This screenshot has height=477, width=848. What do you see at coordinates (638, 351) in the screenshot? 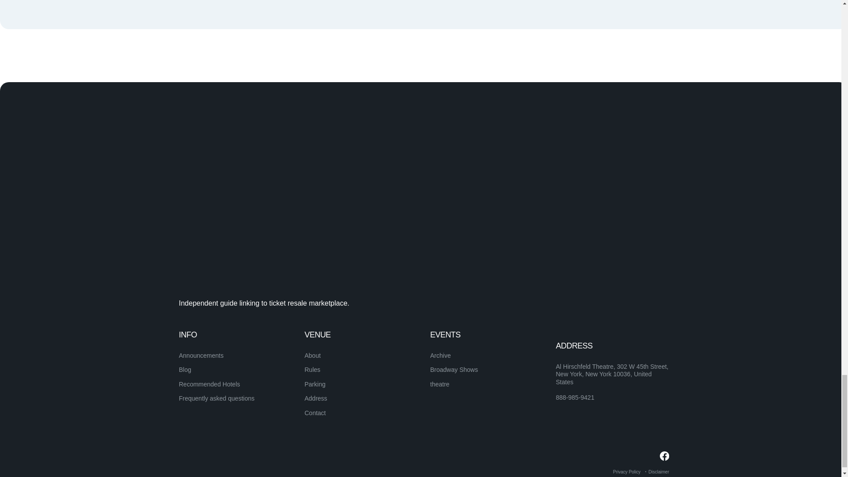
I see `SUBSCRIBE` at bounding box center [638, 351].